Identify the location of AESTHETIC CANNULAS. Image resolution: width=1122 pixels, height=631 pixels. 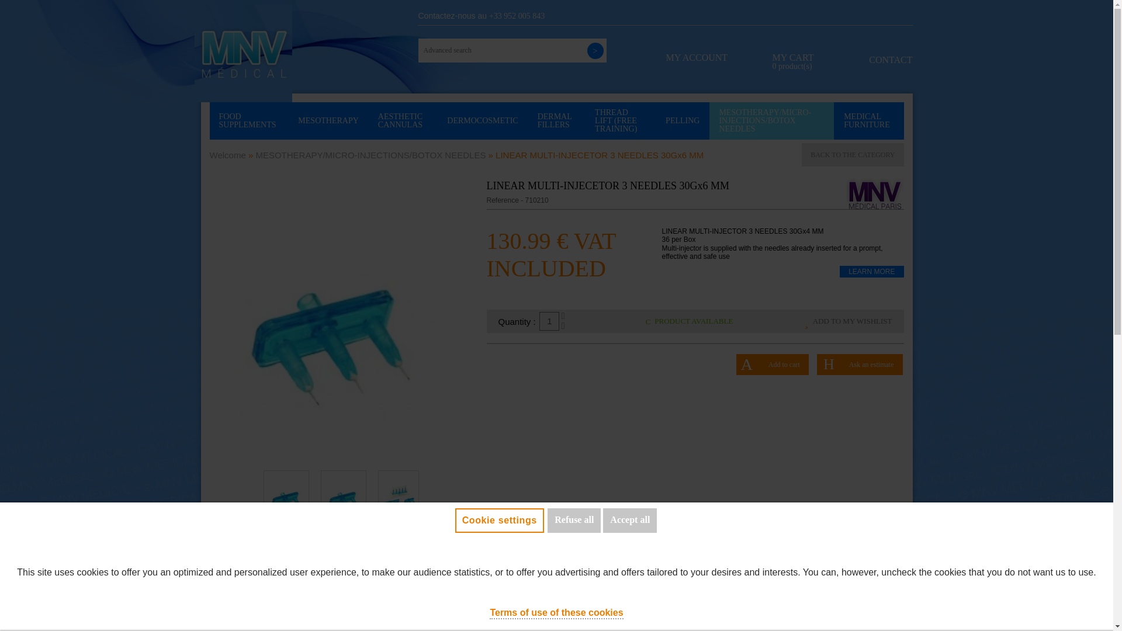
(403, 120).